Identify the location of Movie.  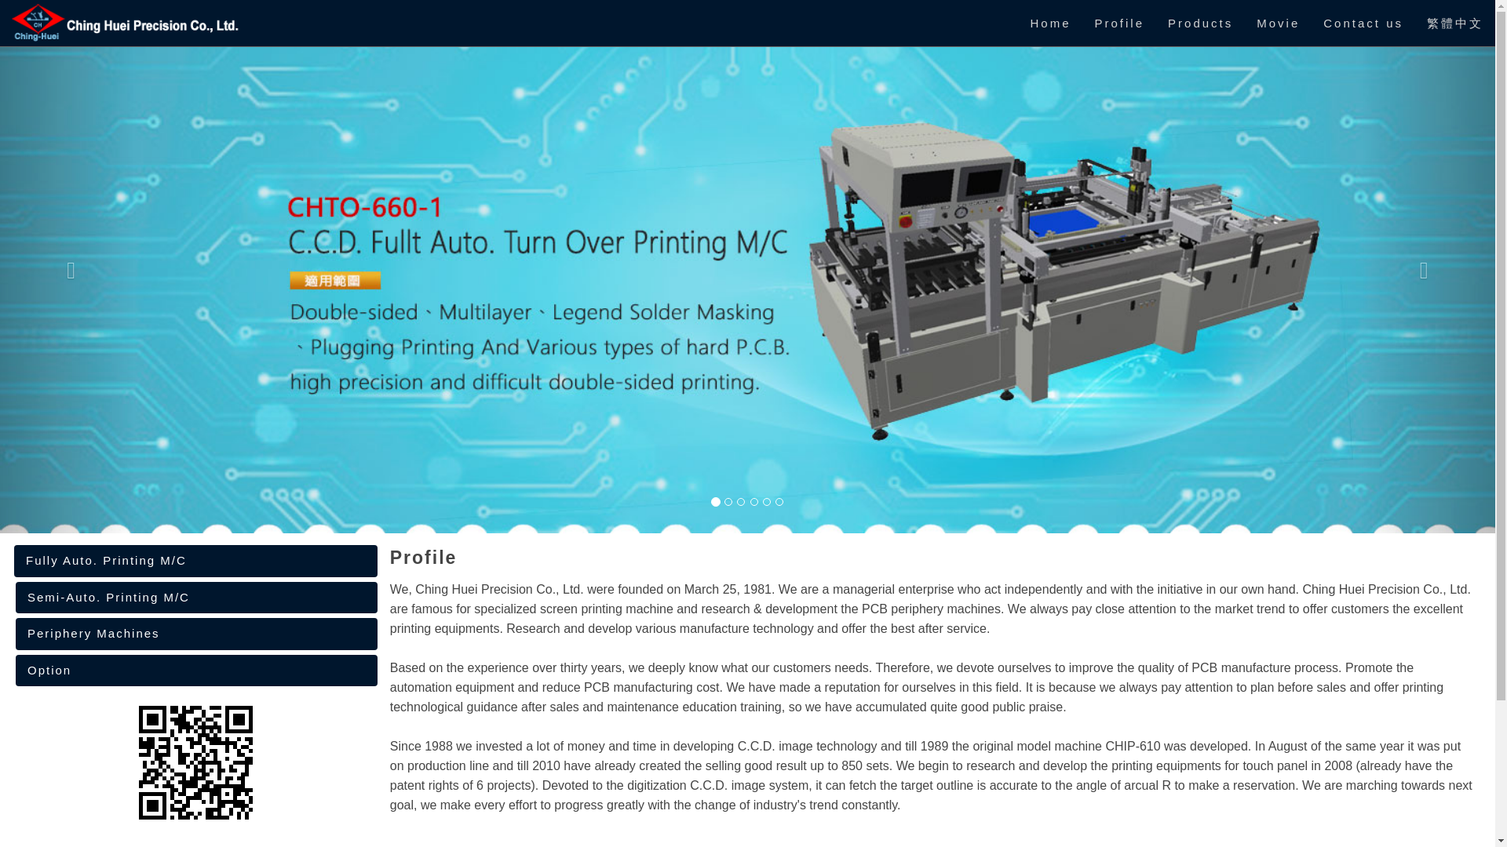
(1278, 24).